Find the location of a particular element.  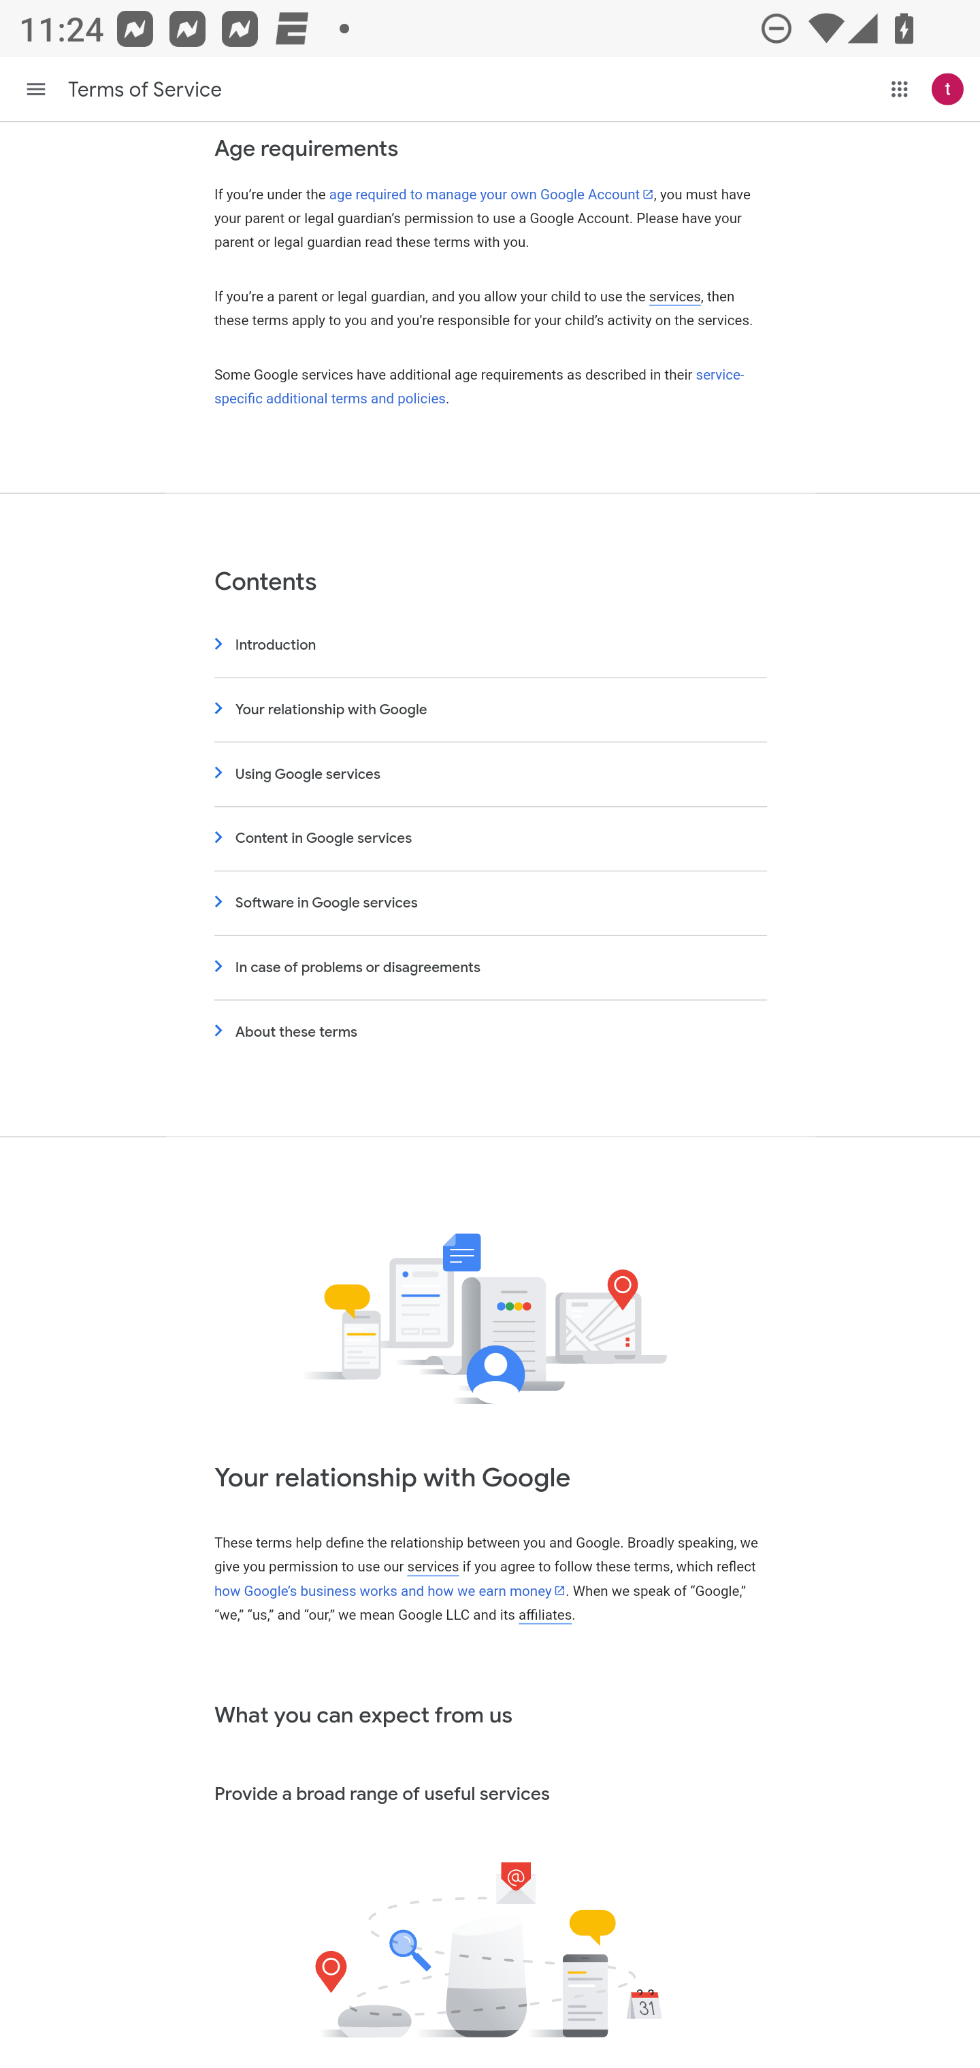

About these terms is located at coordinates (490, 1033).